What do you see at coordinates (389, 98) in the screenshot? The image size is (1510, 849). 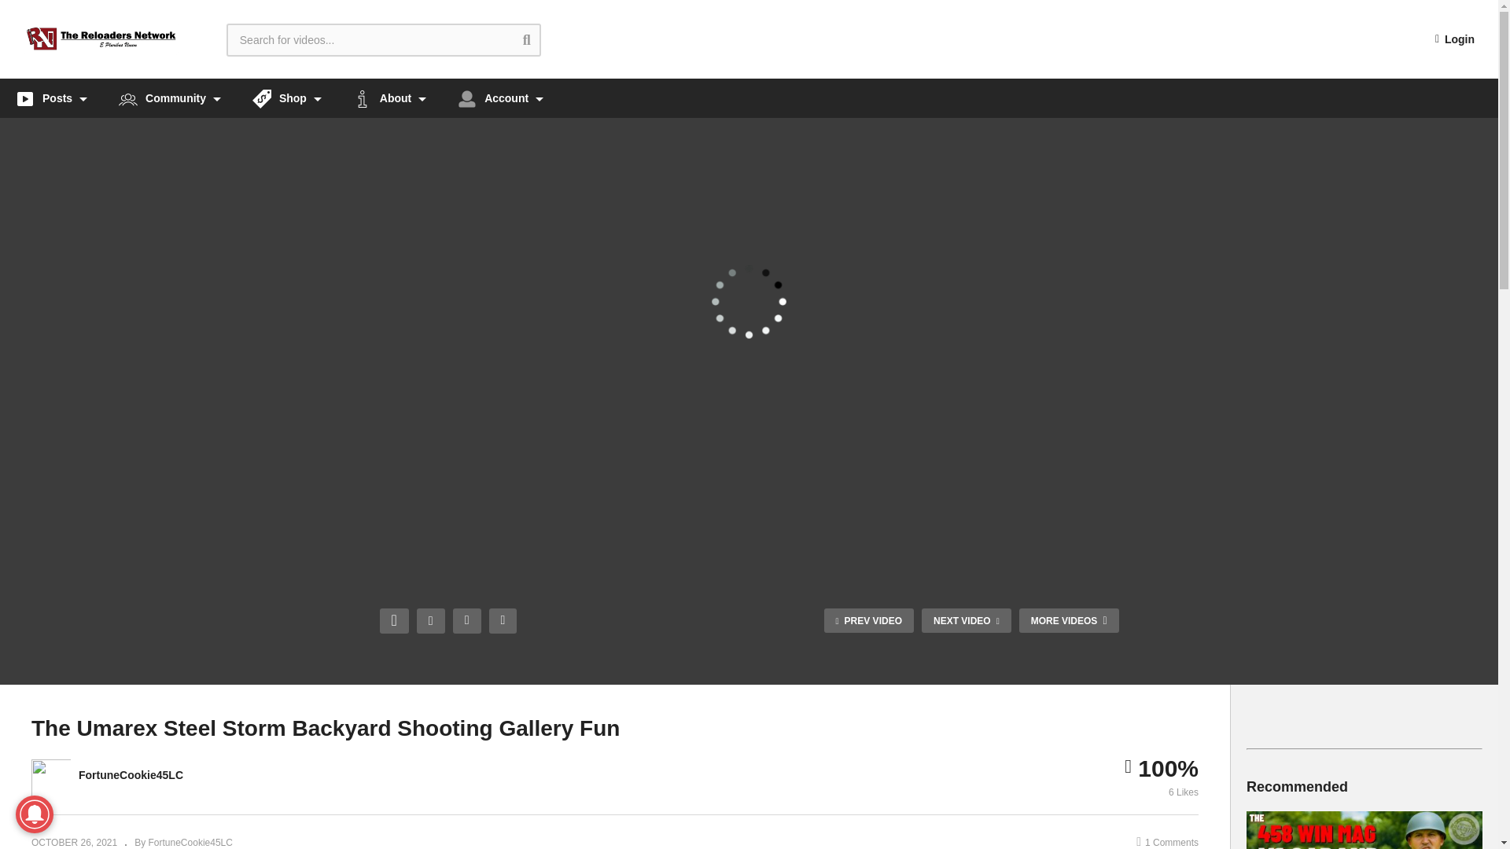 I see `About` at bounding box center [389, 98].